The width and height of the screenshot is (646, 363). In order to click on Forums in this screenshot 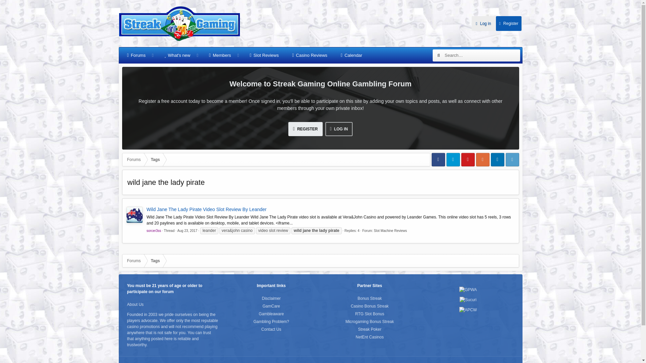, I will do `click(134, 159)`.